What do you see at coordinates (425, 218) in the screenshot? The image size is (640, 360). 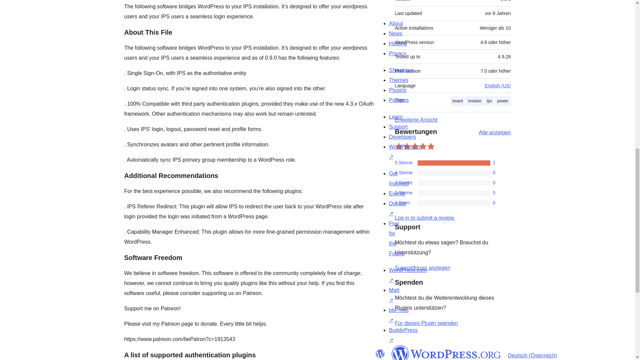 I see `Log in to WordPress.org` at bounding box center [425, 218].